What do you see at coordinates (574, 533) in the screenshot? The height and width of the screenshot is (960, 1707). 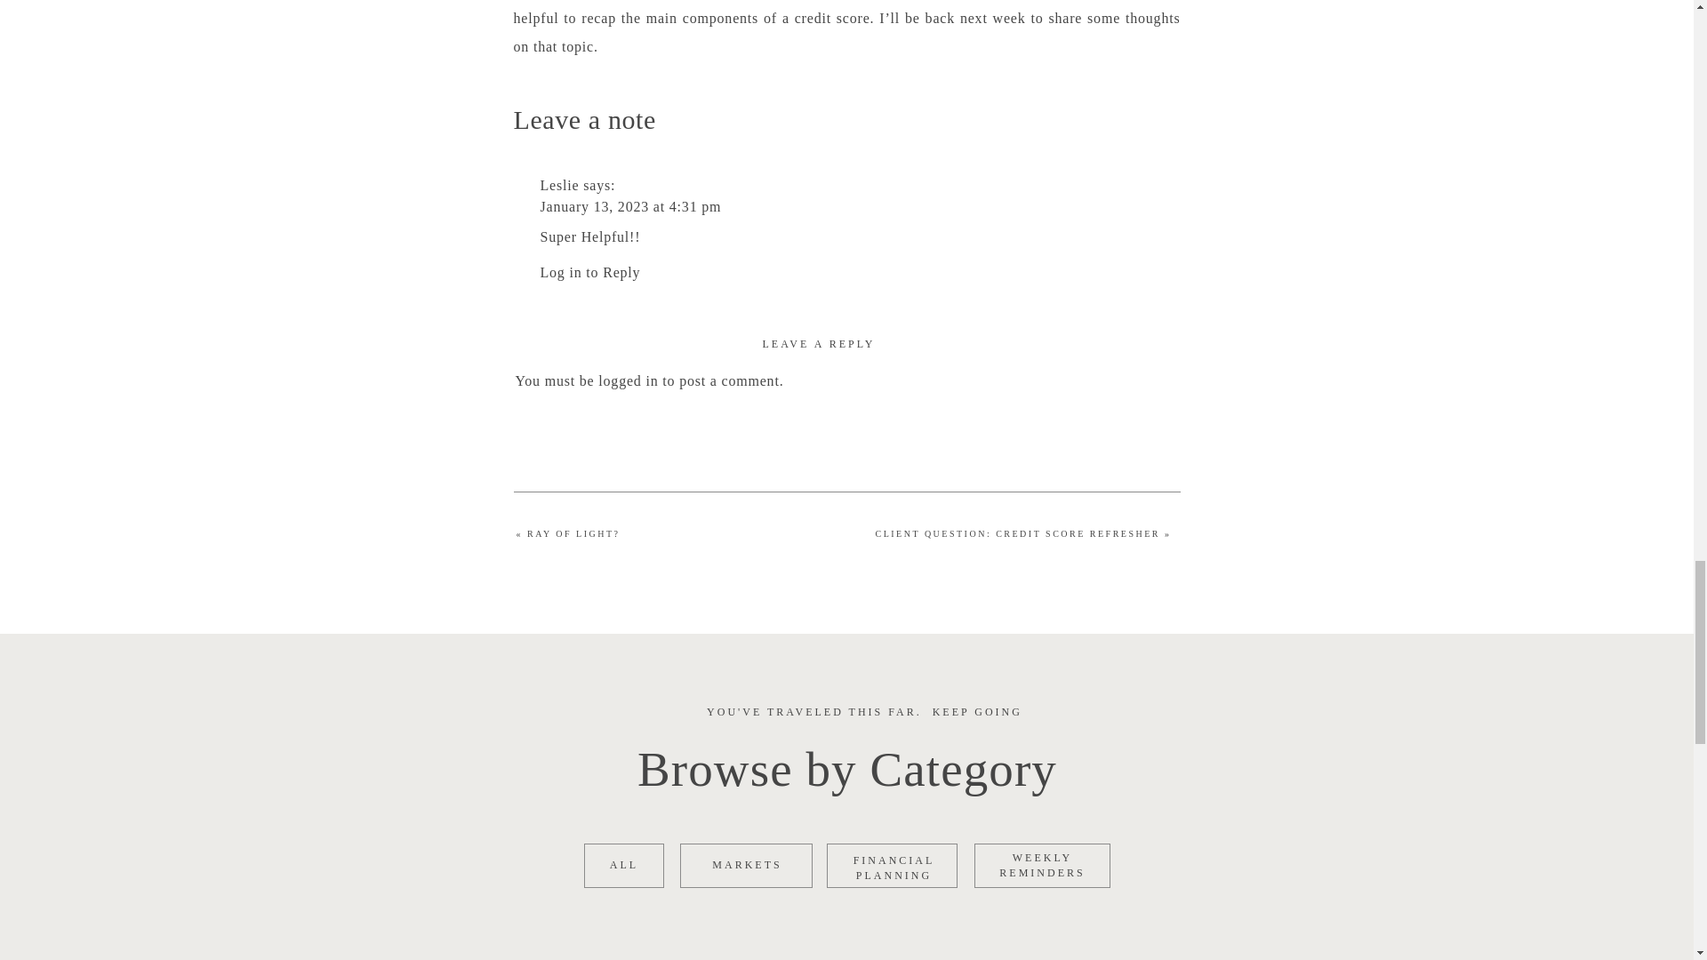 I see `RAY OF LIGHT?` at bounding box center [574, 533].